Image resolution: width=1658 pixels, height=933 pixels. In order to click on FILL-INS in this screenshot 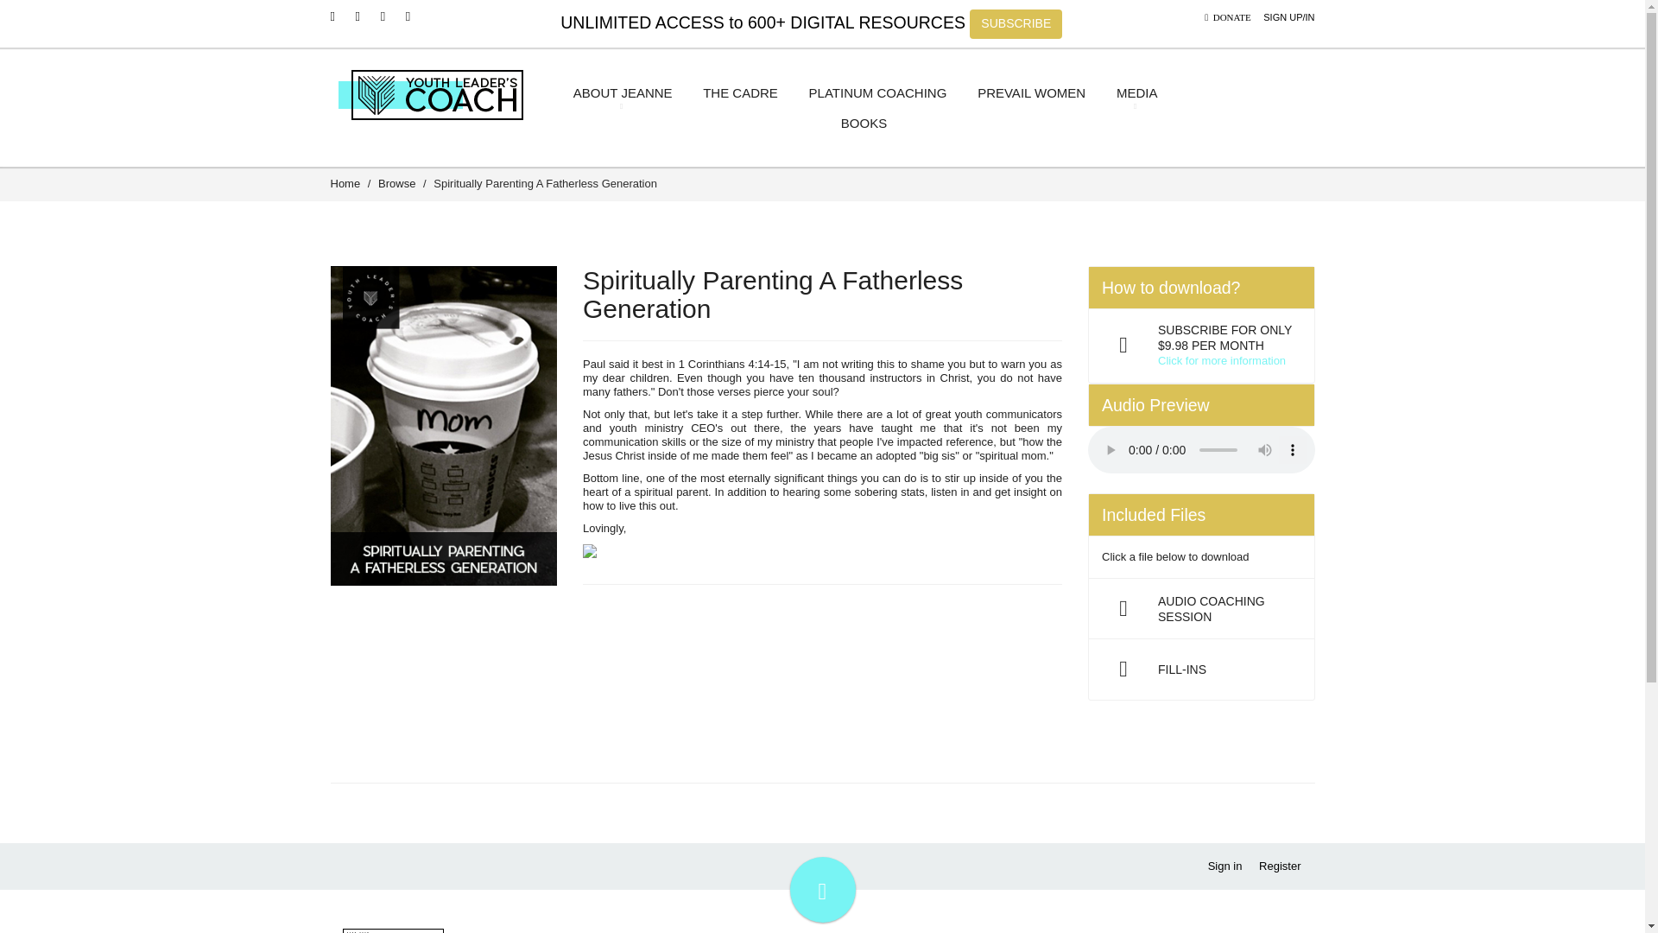, I will do `click(1202, 669)`.